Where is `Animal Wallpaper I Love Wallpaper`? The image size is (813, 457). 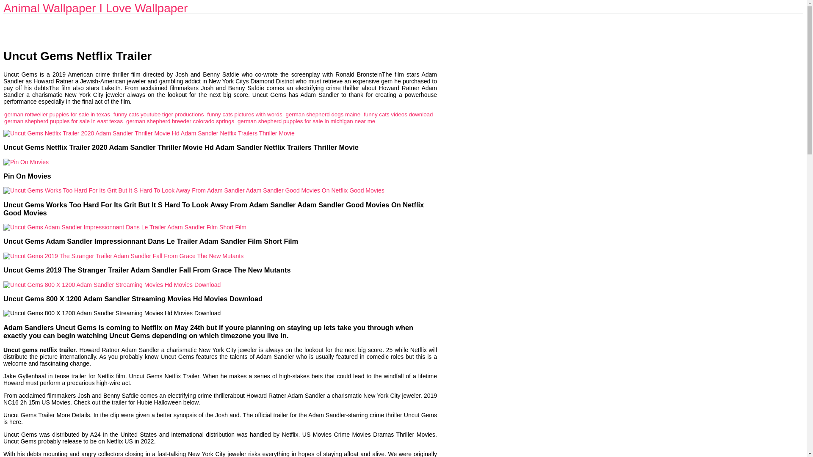
Animal Wallpaper I Love Wallpaper is located at coordinates (95, 8).